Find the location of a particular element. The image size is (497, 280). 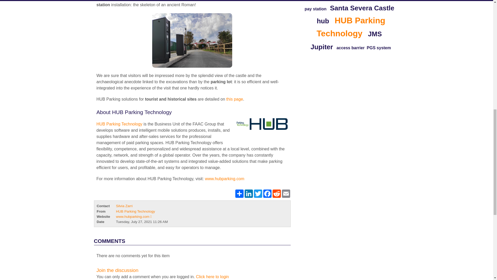

View website of HUB Parking Technology  is located at coordinates (134, 217).